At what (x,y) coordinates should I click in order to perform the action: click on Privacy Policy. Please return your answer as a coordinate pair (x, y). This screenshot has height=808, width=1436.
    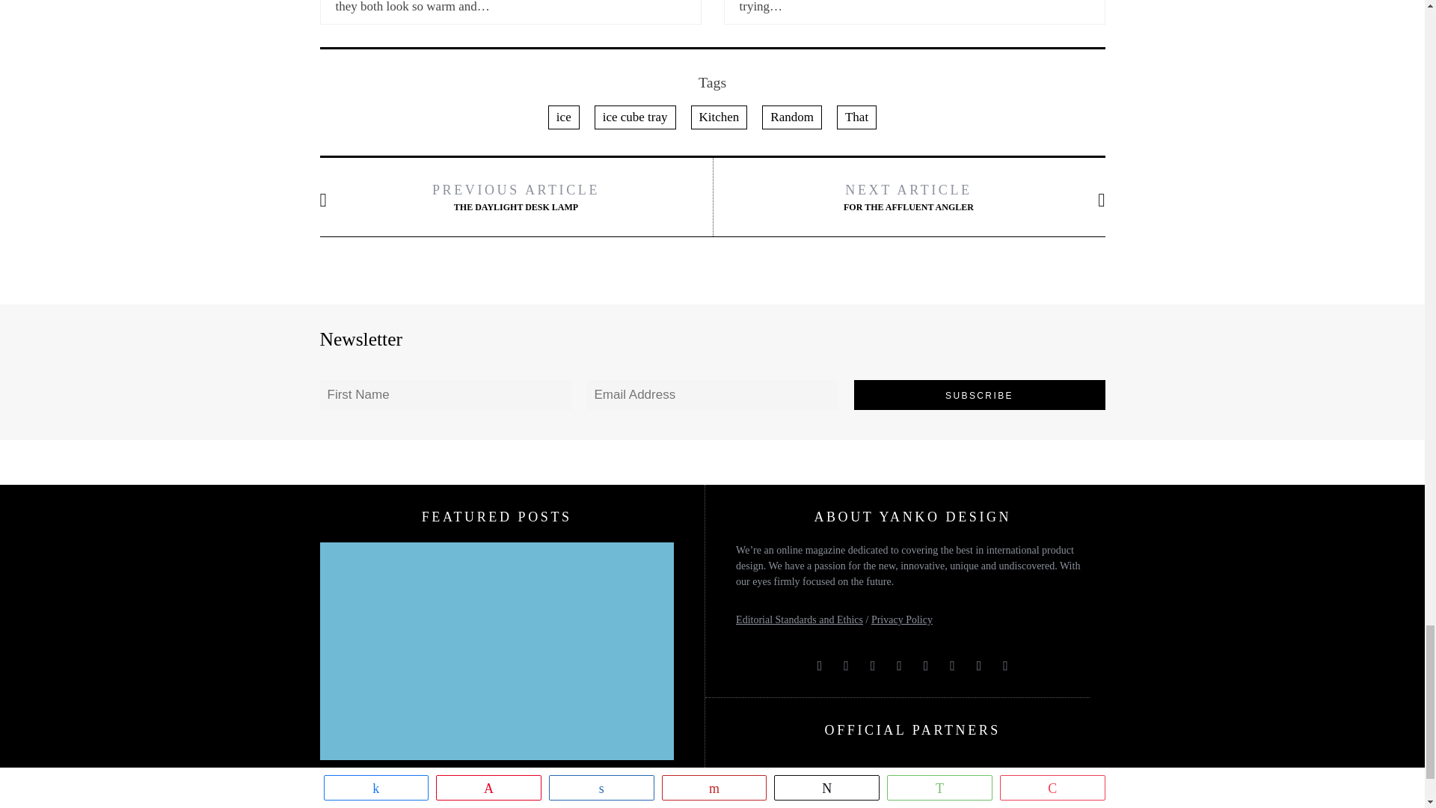
    Looking at the image, I should click on (902, 619).